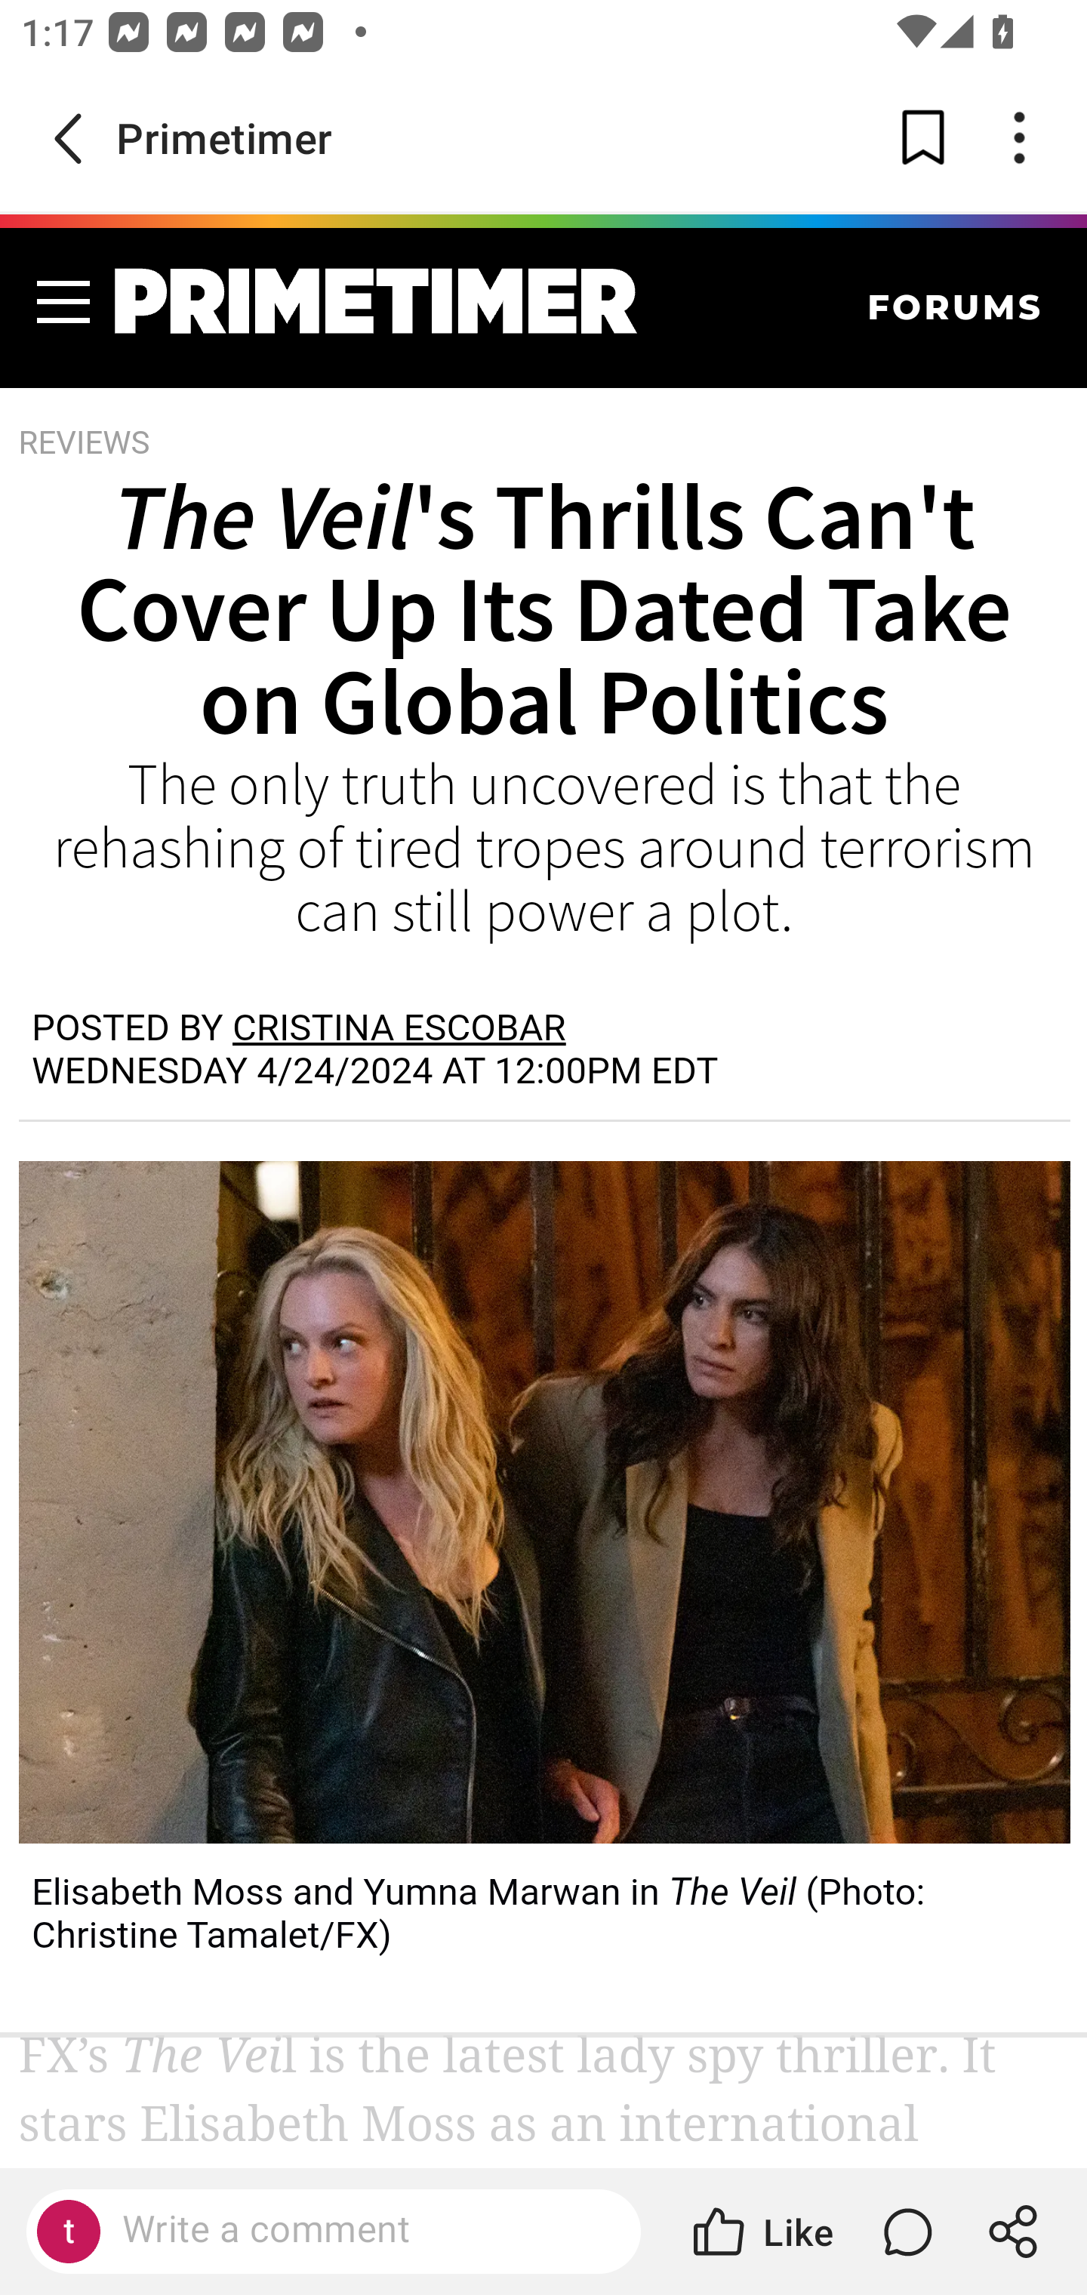 This screenshot has height=2295, width=1087. I want to click on PRIMETIMER, so click(376, 300).